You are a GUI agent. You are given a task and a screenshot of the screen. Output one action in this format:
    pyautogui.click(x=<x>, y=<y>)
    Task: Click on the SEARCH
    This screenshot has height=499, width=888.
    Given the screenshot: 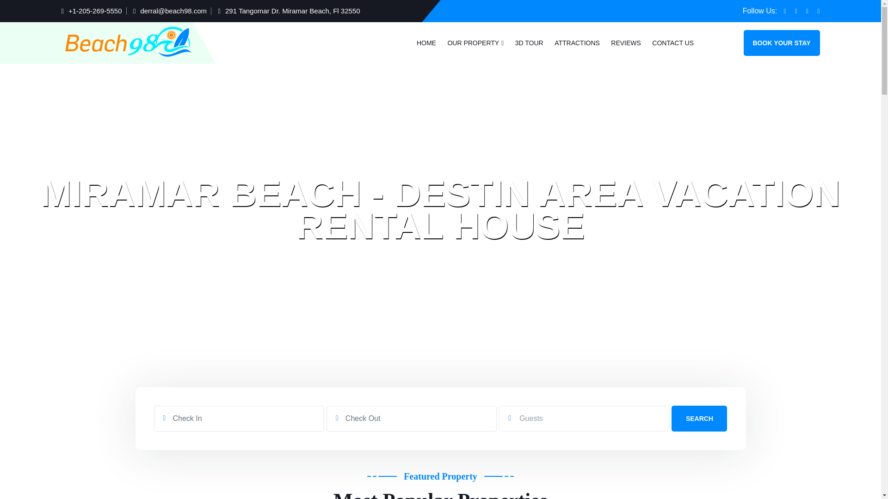 What is the action you would take?
    pyautogui.click(x=699, y=419)
    